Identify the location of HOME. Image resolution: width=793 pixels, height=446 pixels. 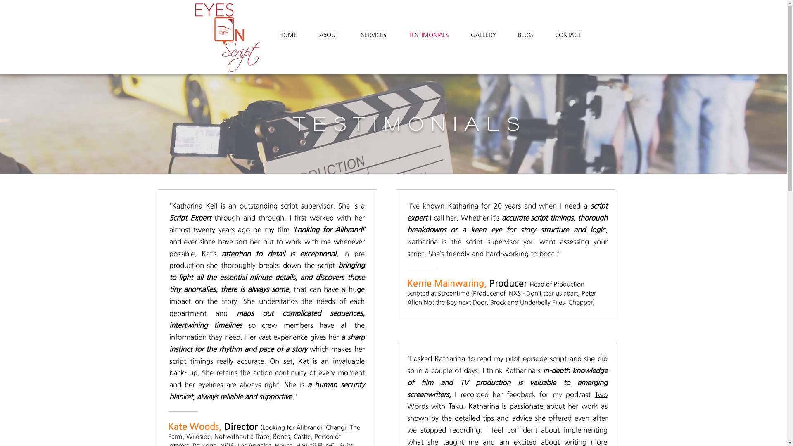
(287, 35).